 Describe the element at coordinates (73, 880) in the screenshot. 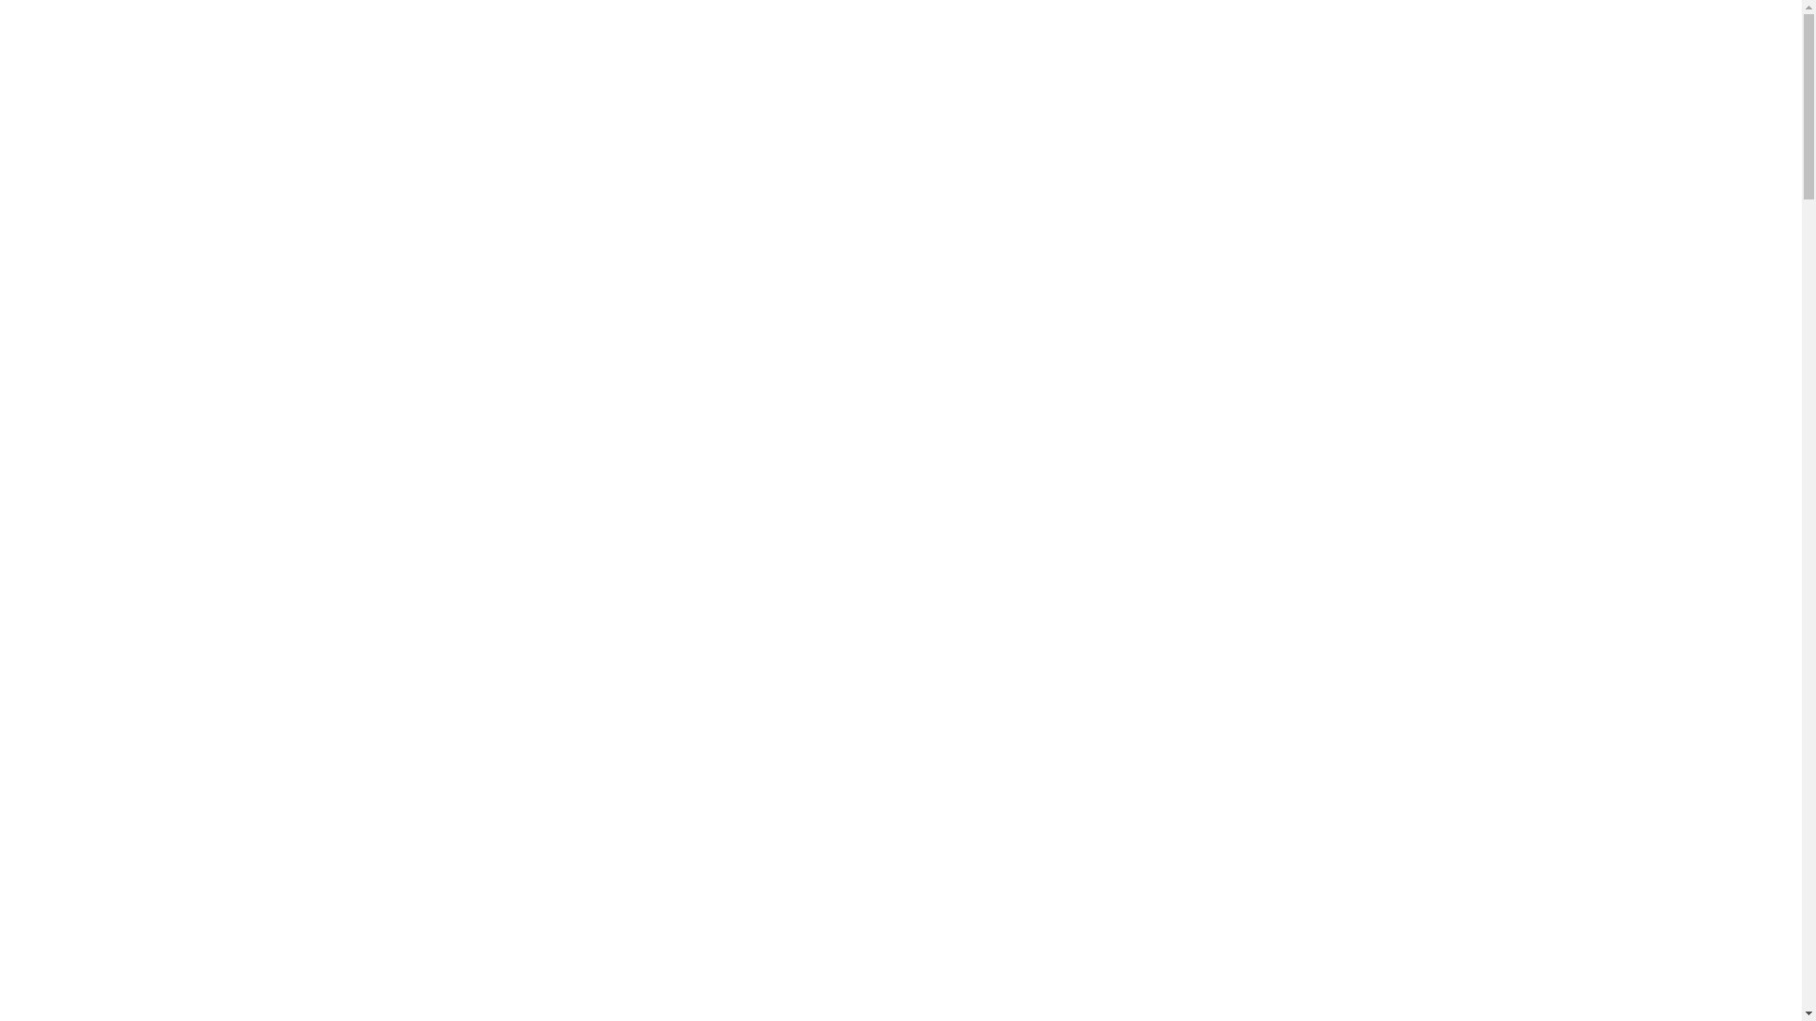

I see `Services` at that location.